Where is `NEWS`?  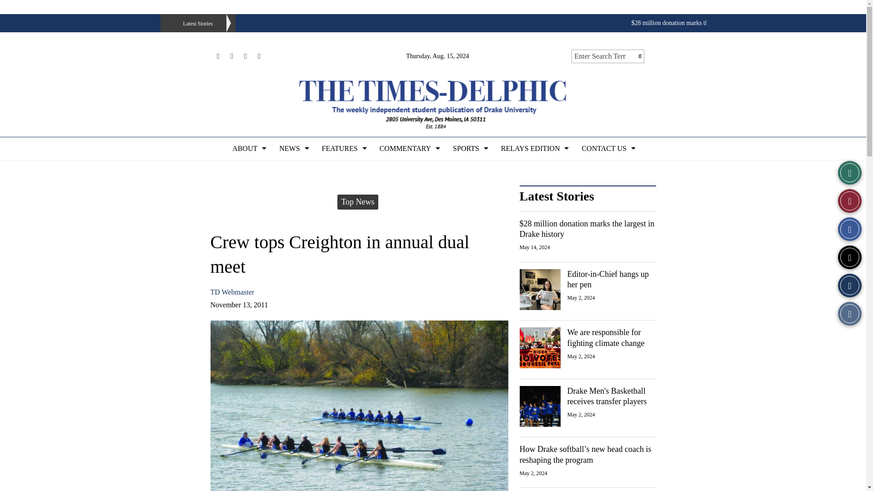
NEWS is located at coordinates (293, 149).